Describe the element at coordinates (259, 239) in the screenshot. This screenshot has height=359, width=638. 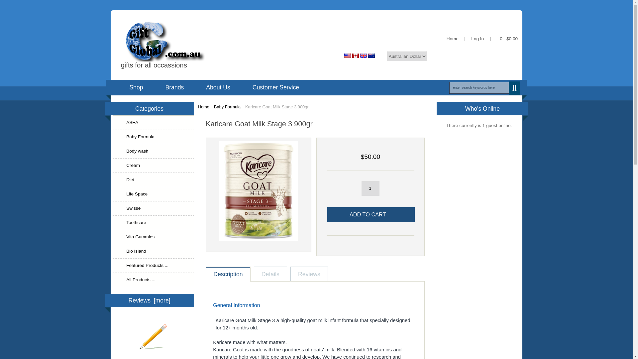
I see `Karicare Goat Milk Stage 3 900gr` at that location.